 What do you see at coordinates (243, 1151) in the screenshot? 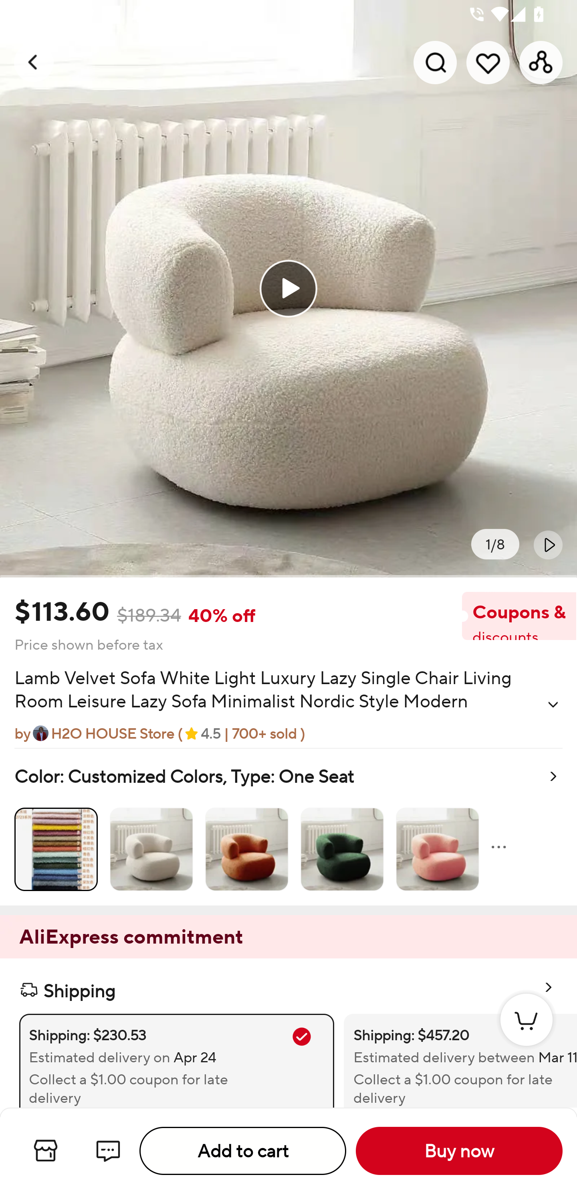
I see `Add to cart` at bounding box center [243, 1151].